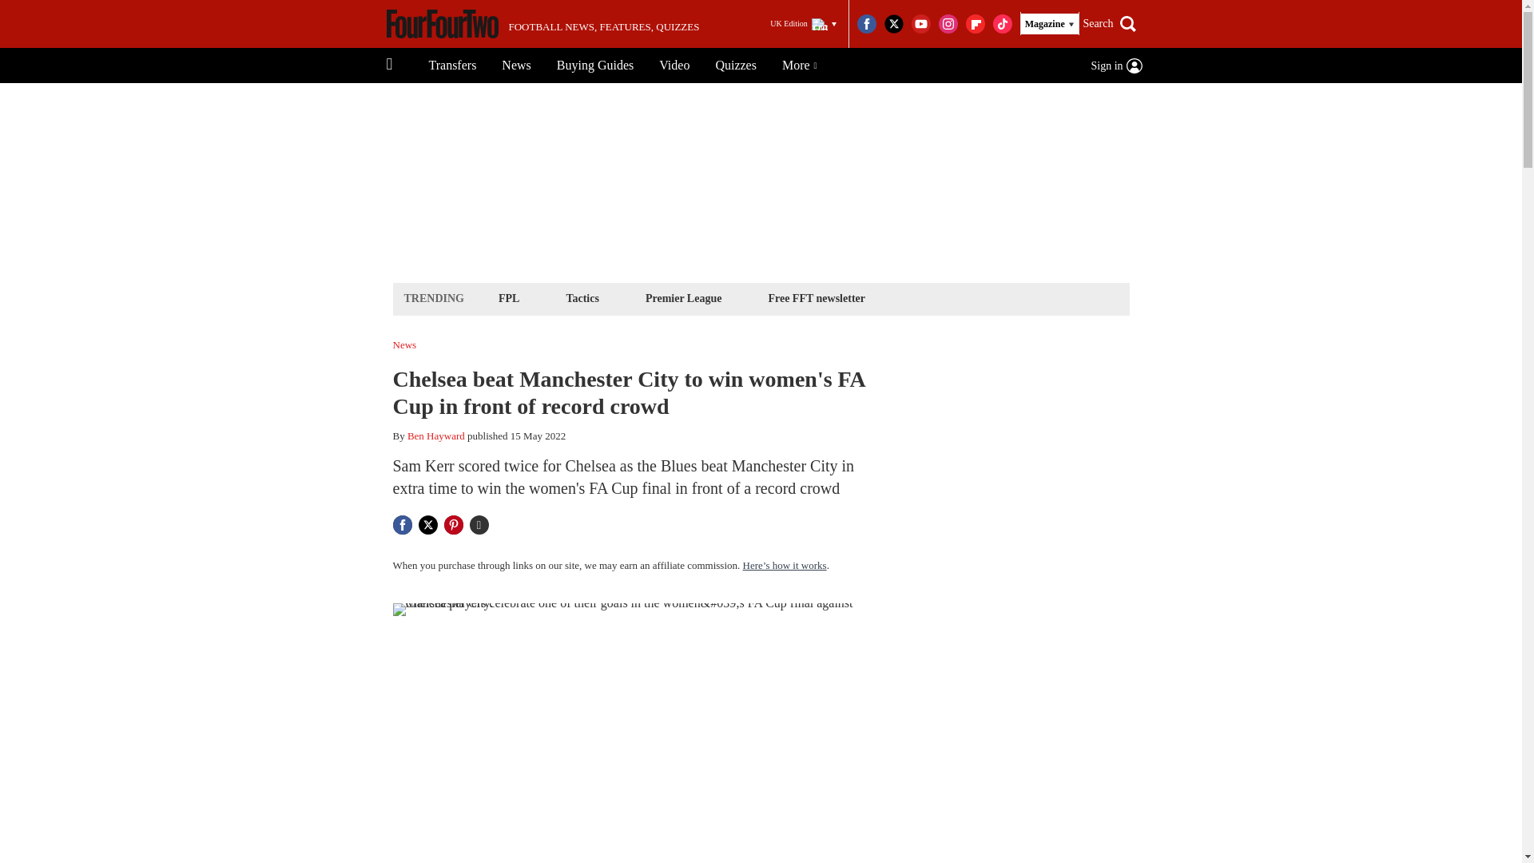  I want to click on UK Edition, so click(803, 24).